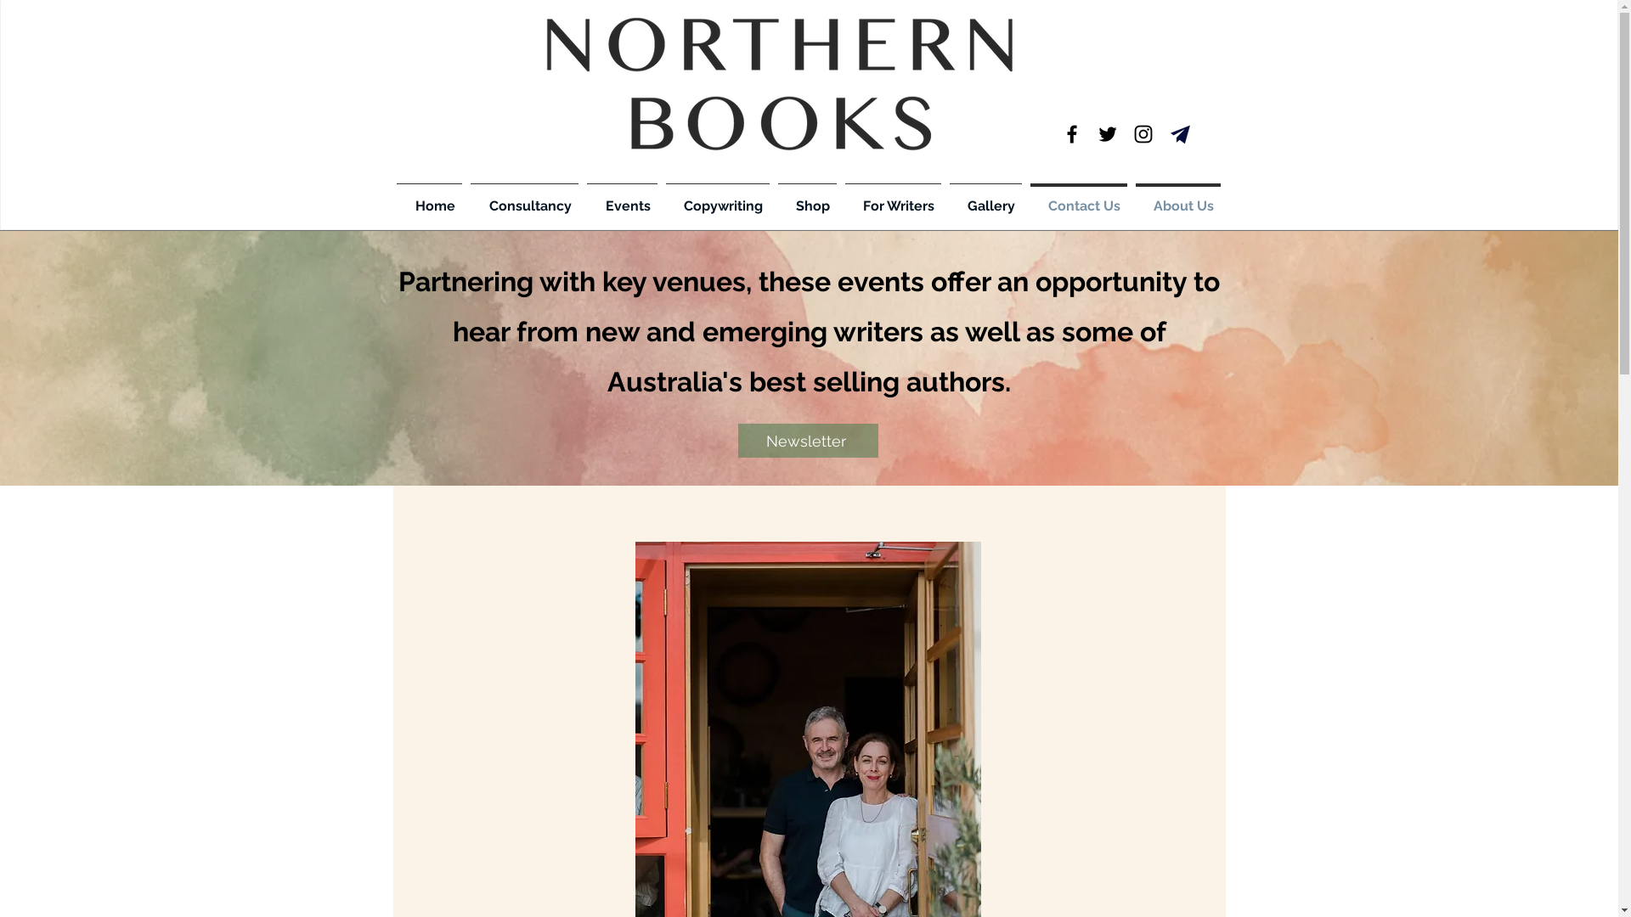 The image size is (1631, 917). Describe the element at coordinates (717, 199) in the screenshot. I see `Copywriting` at that location.